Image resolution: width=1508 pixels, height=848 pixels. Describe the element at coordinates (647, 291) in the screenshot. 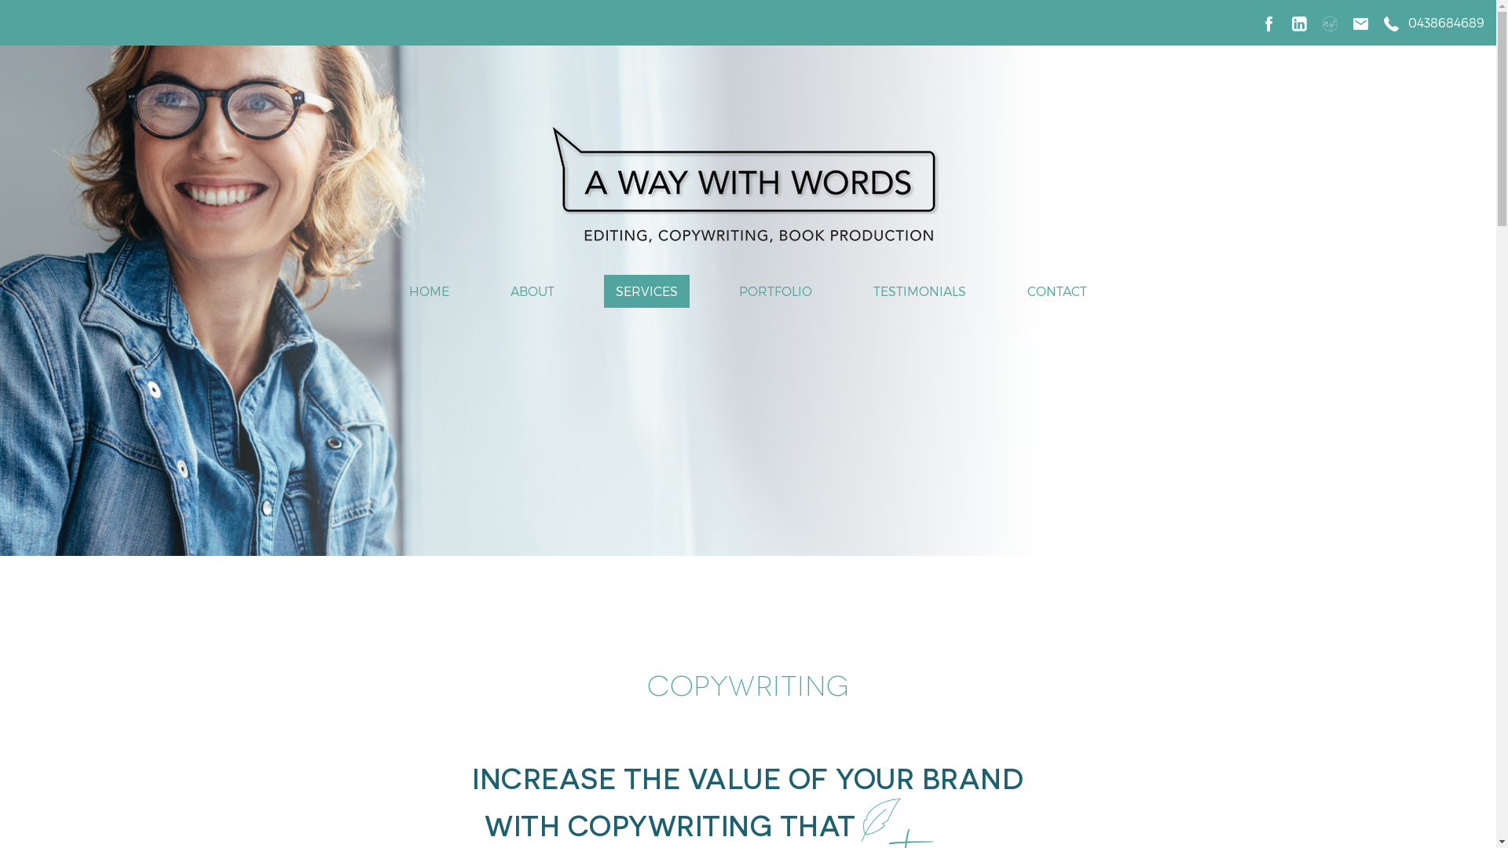

I see `SERVICES` at that location.